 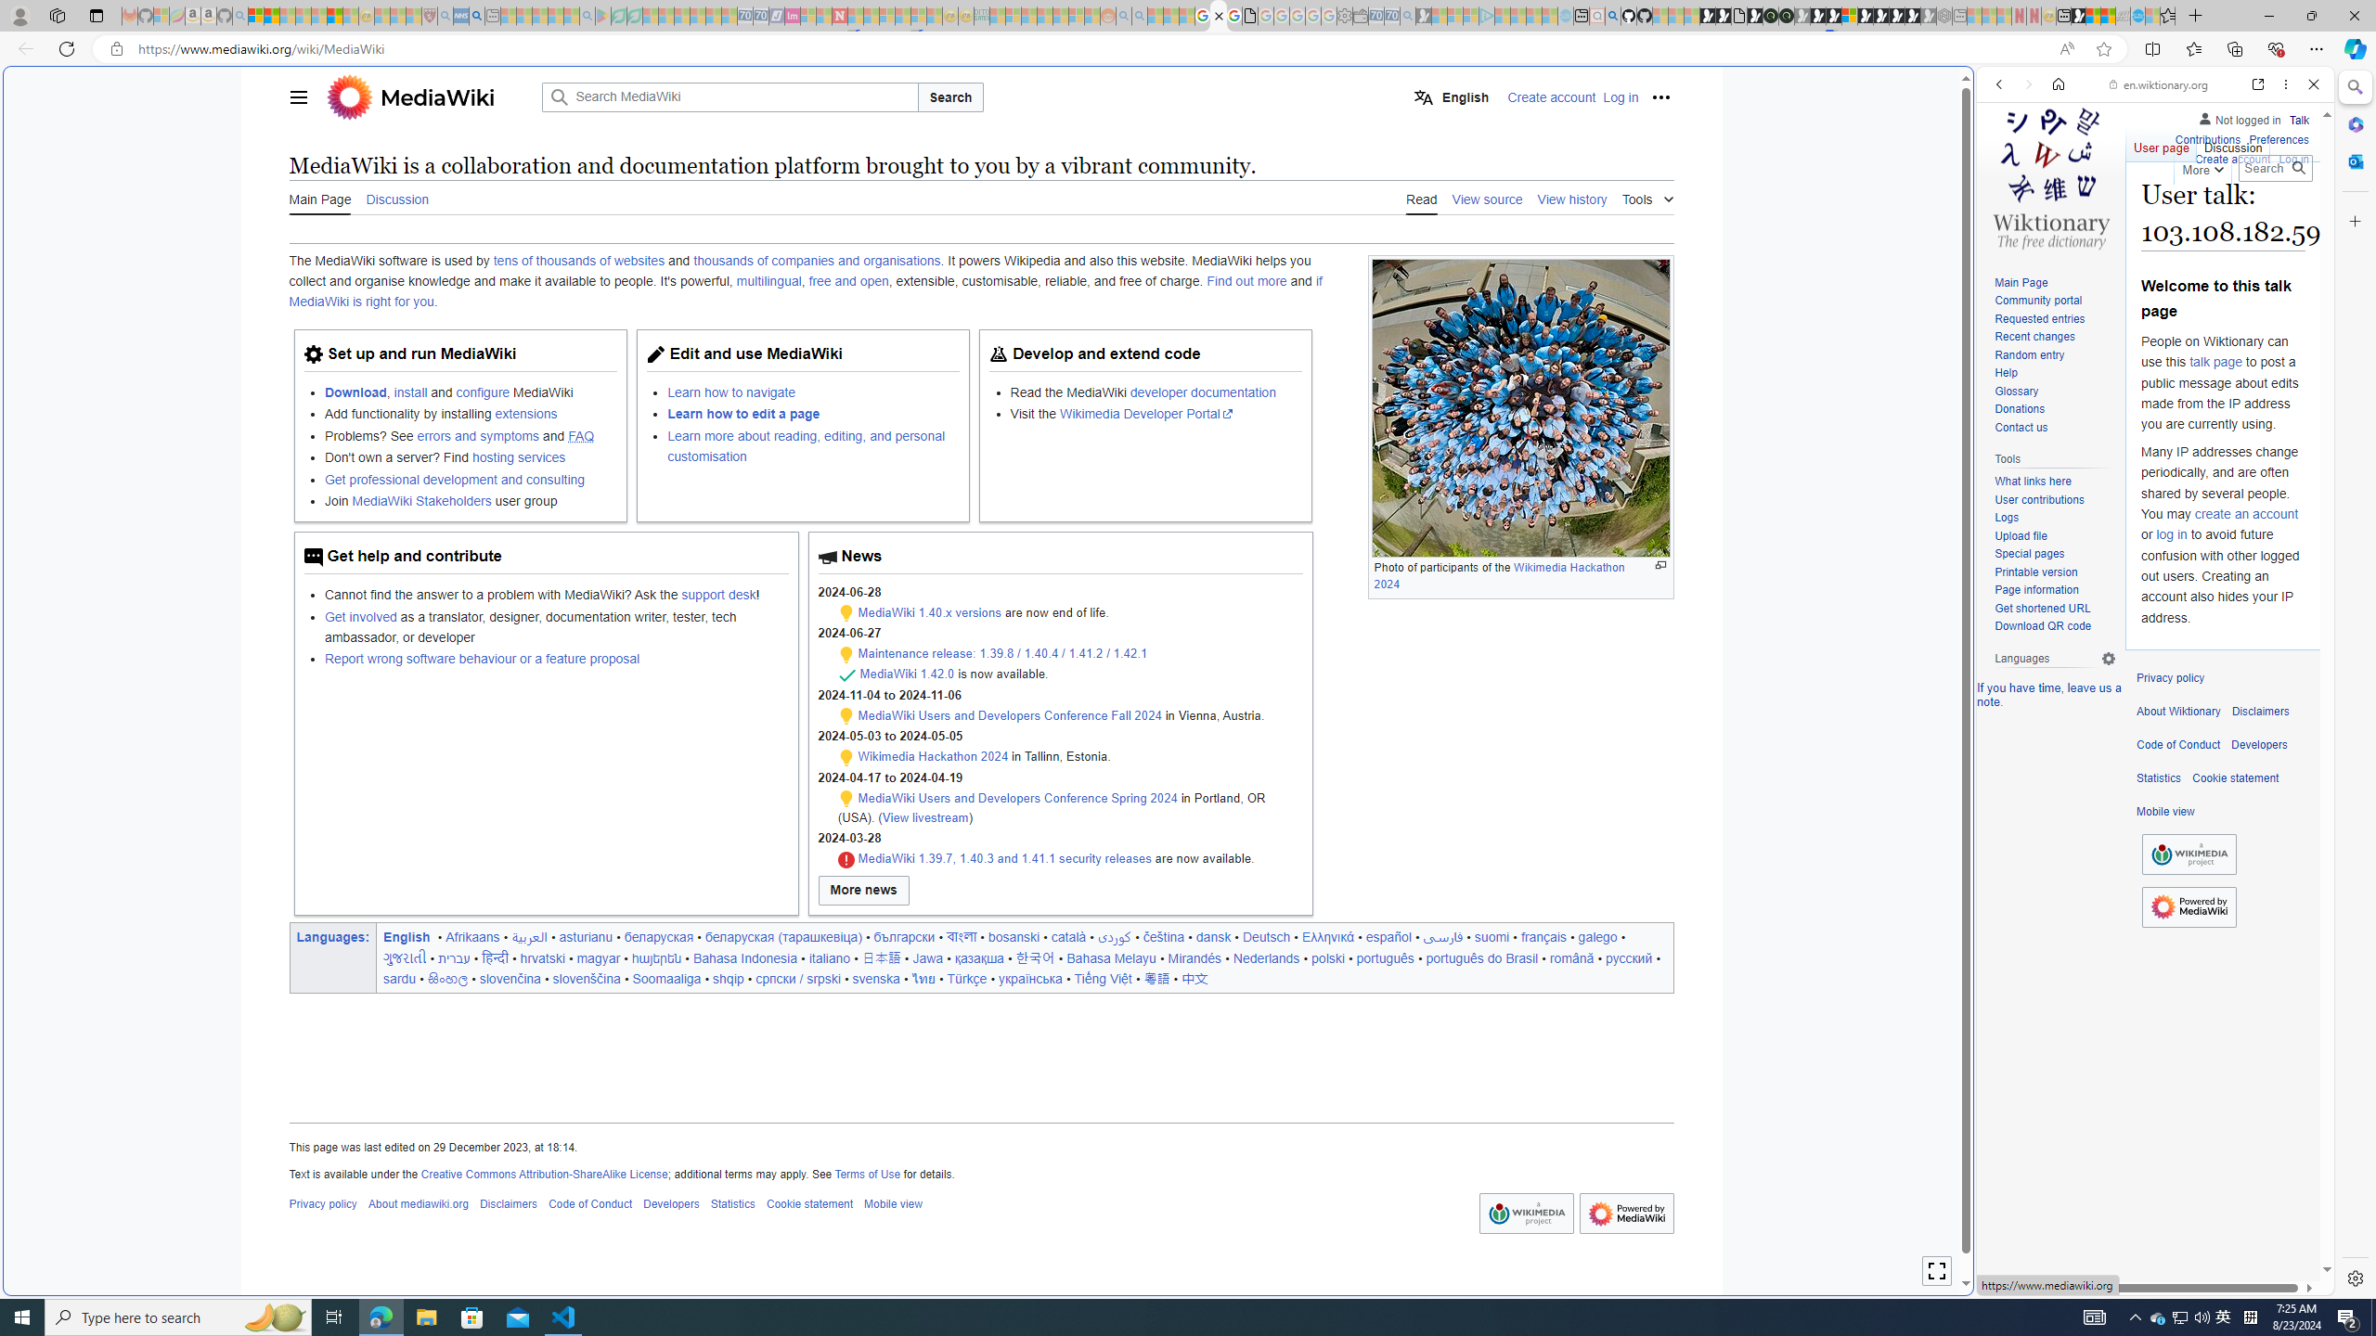 What do you see at coordinates (2007, 518) in the screenshot?
I see `Logs` at bounding box center [2007, 518].